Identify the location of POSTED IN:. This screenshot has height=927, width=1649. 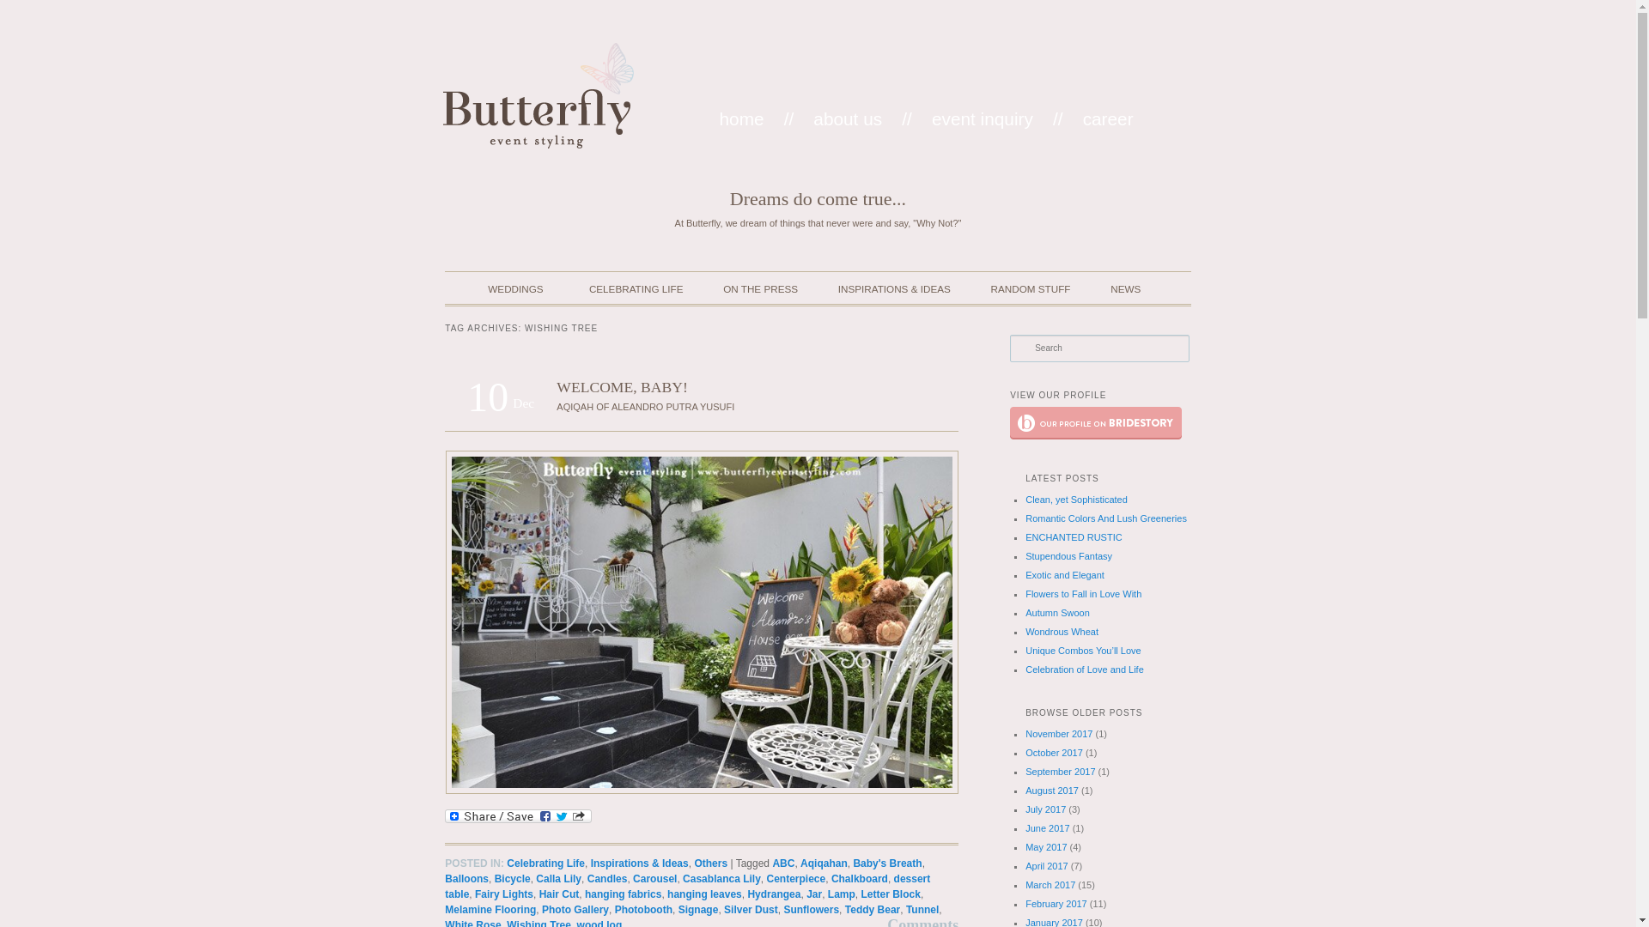
(476, 863).